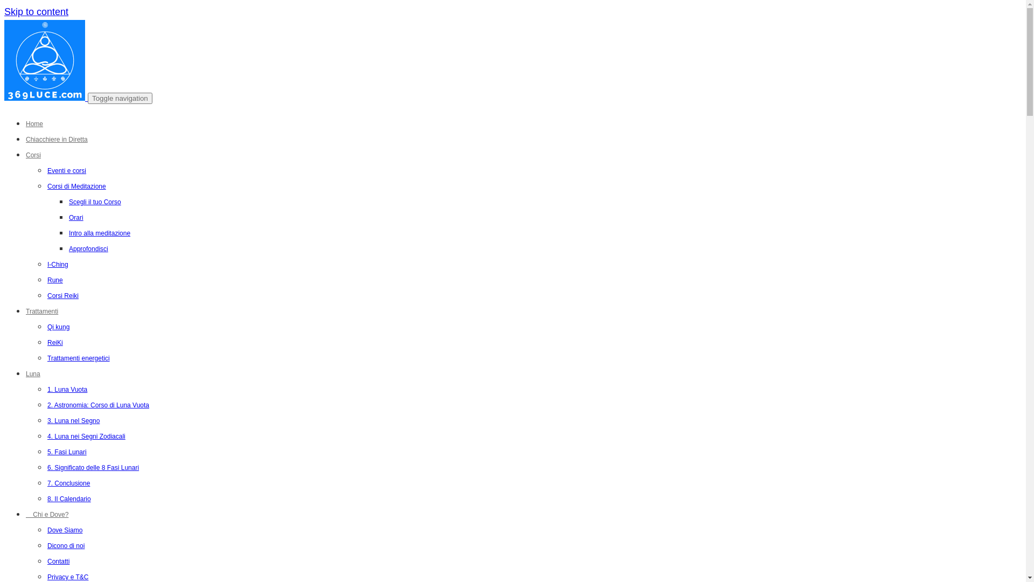 This screenshot has width=1034, height=582. I want to click on 6. Significato delle 8 Fasi Lunari, so click(93, 468).